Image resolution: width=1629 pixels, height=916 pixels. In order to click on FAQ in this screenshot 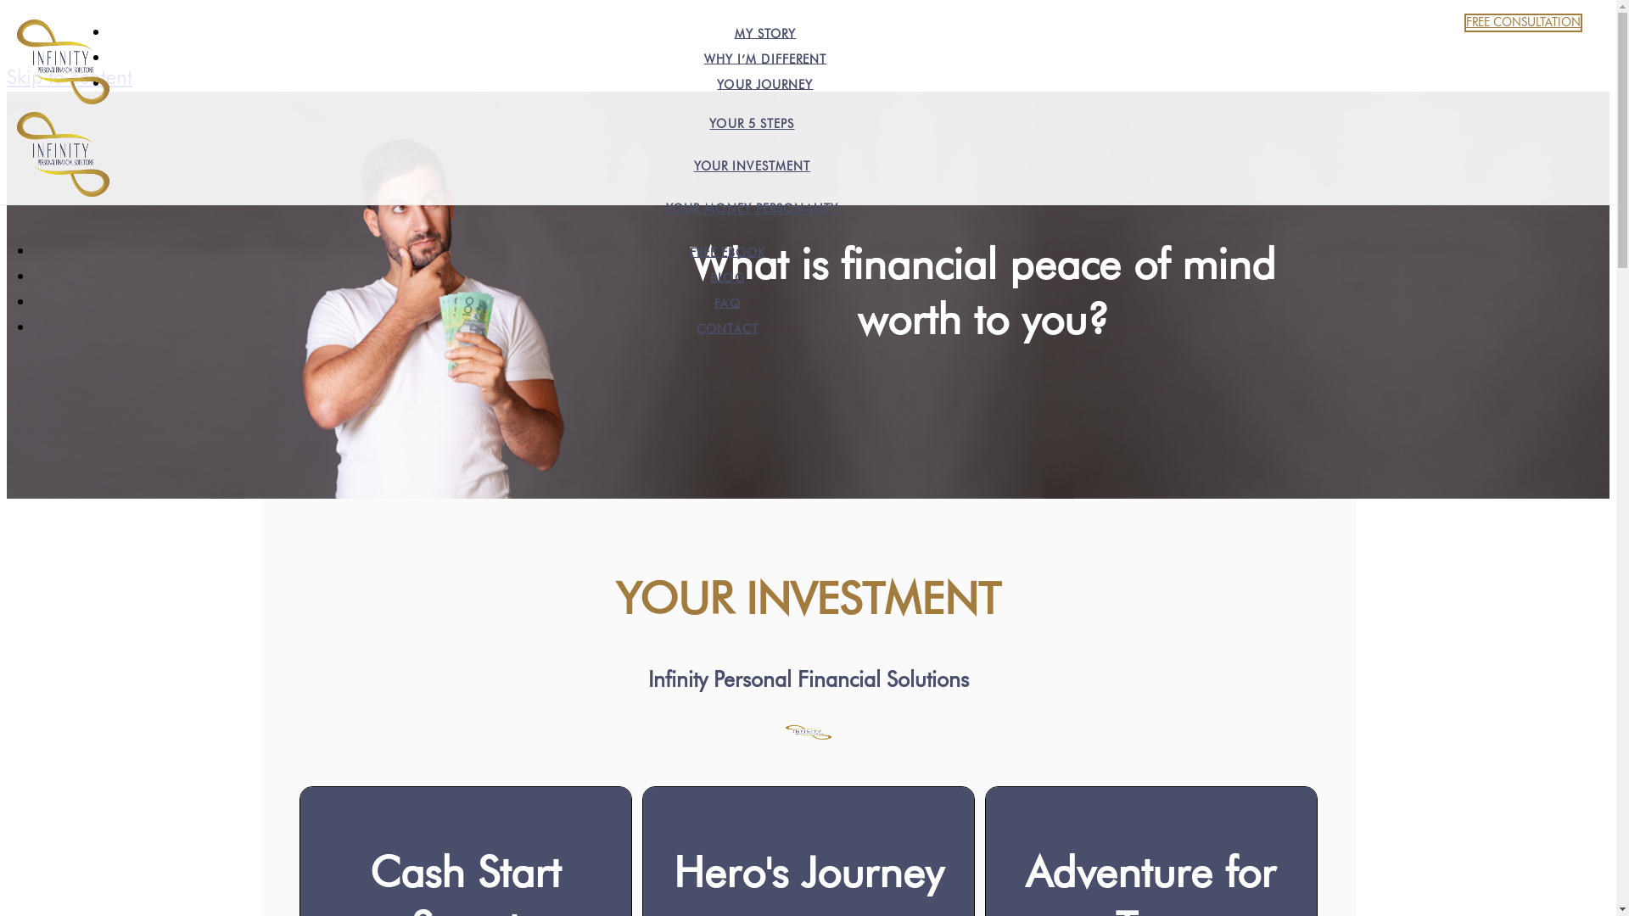, I will do `click(727, 304)`.